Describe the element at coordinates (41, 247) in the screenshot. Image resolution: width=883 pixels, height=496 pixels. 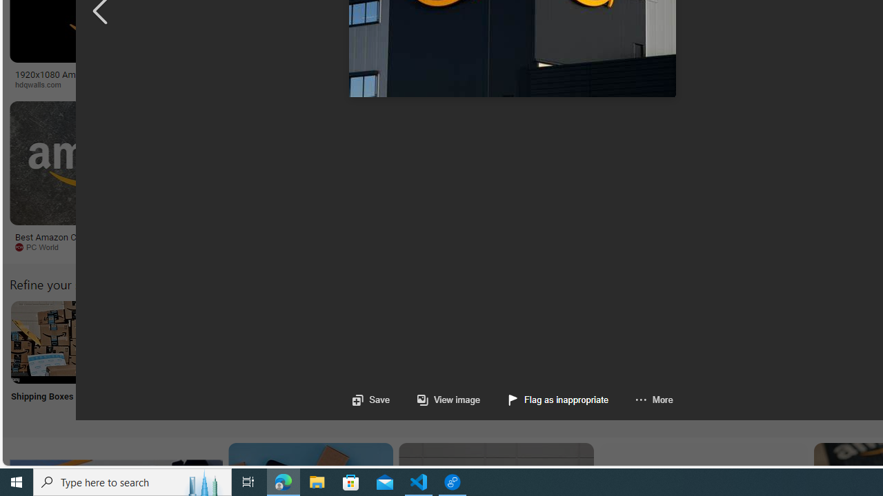
I see `PC World` at that location.